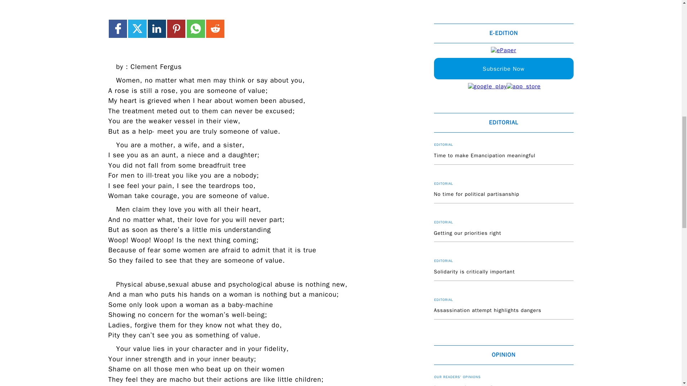  What do you see at coordinates (504, 50) in the screenshot?
I see `ePaper` at bounding box center [504, 50].